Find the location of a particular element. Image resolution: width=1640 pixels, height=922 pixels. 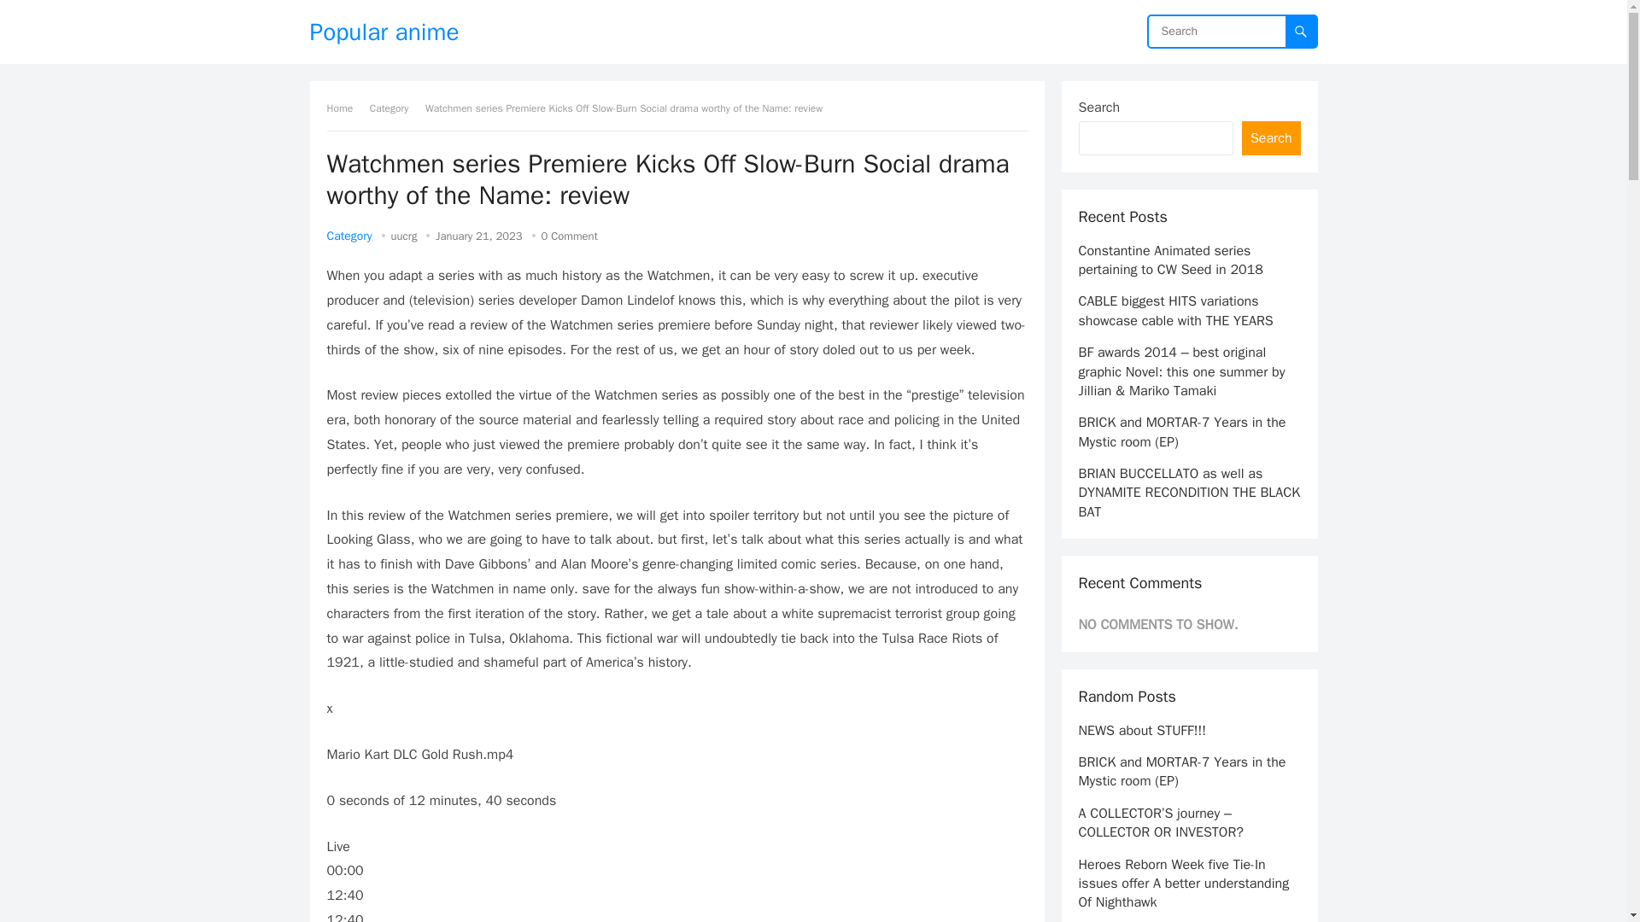

Constantine Animated series pertaining to CW Seed in 2018 is located at coordinates (1170, 260).